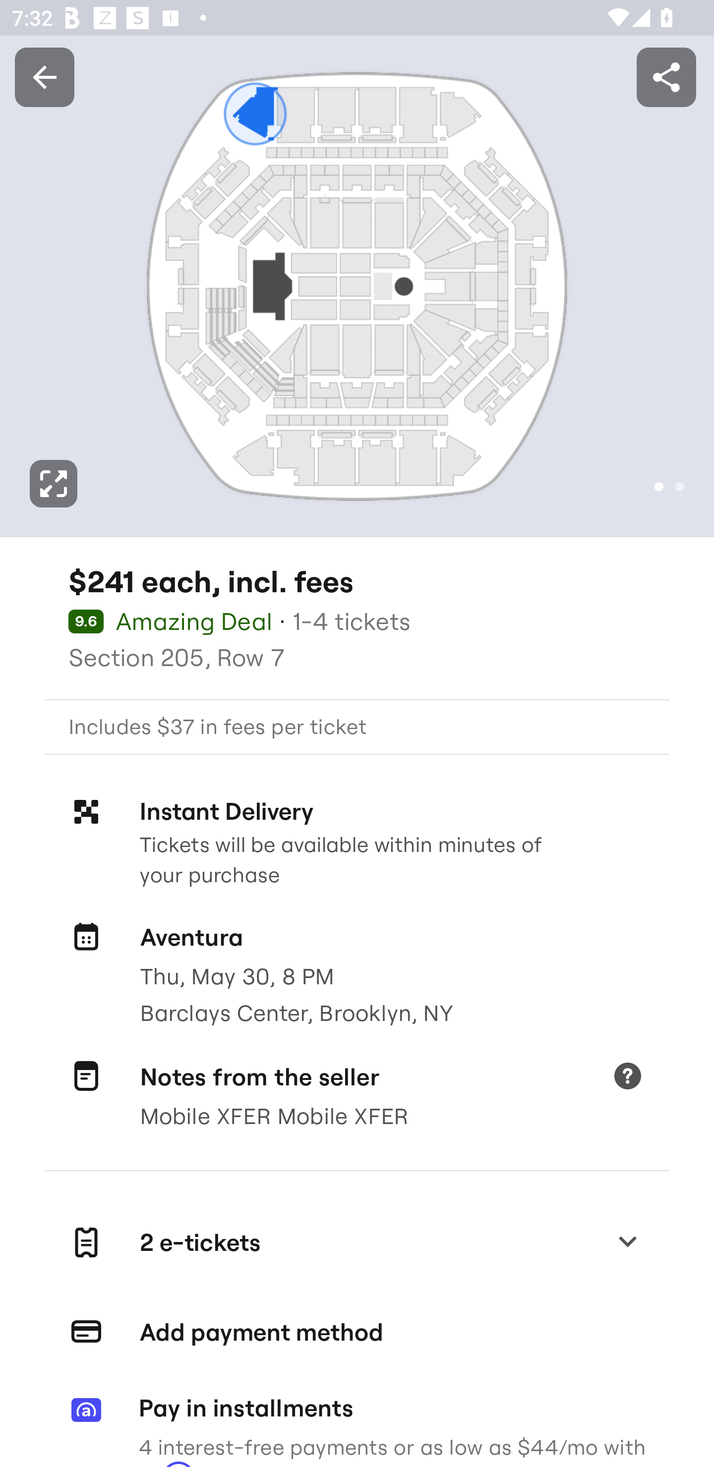 The width and height of the screenshot is (714, 1467). I want to click on 2 e-tickets Expand to show options, so click(357, 1243).